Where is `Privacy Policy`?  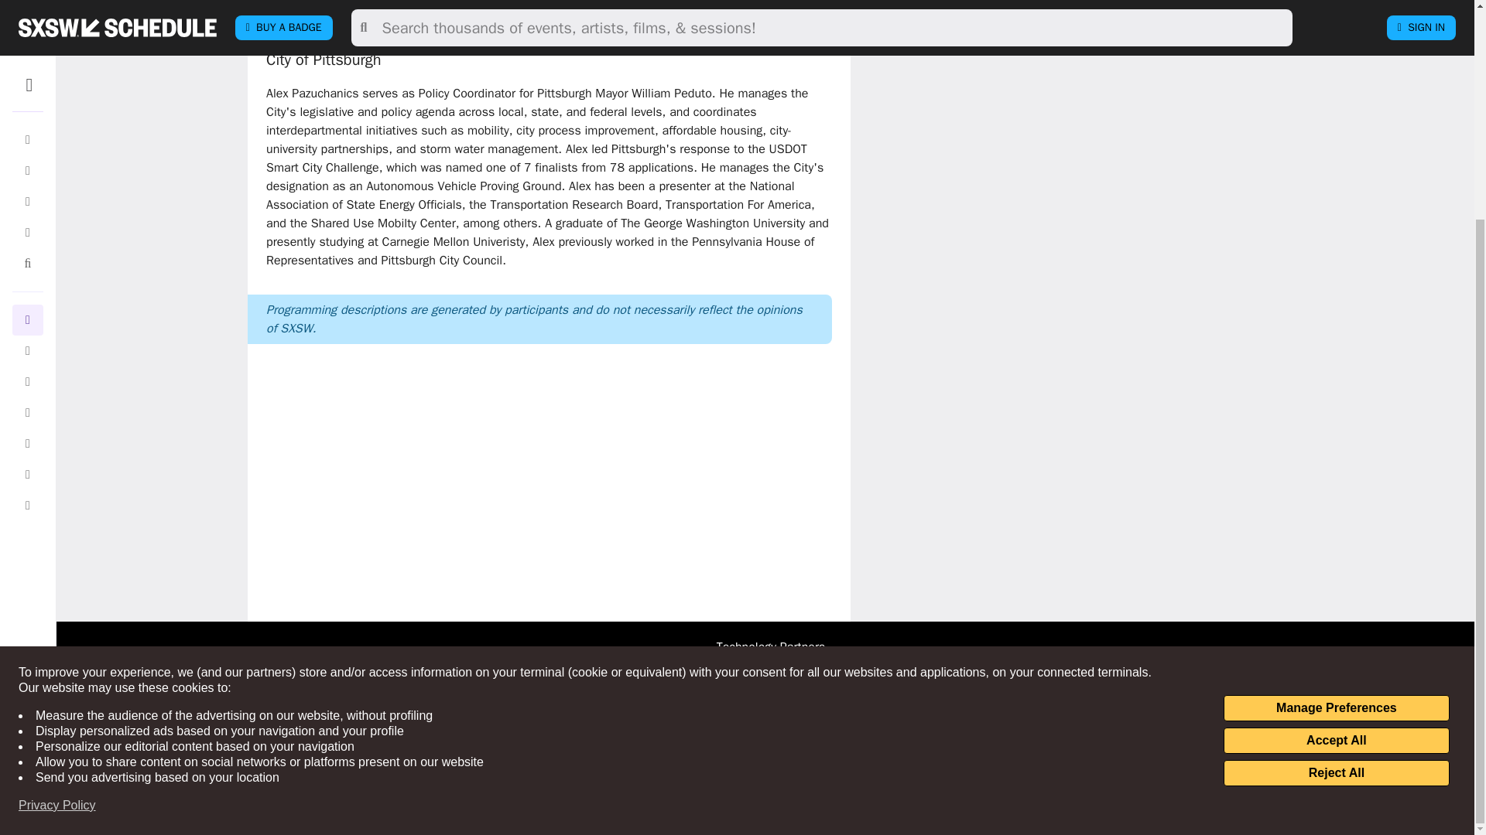 Privacy Policy is located at coordinates (57, 518).